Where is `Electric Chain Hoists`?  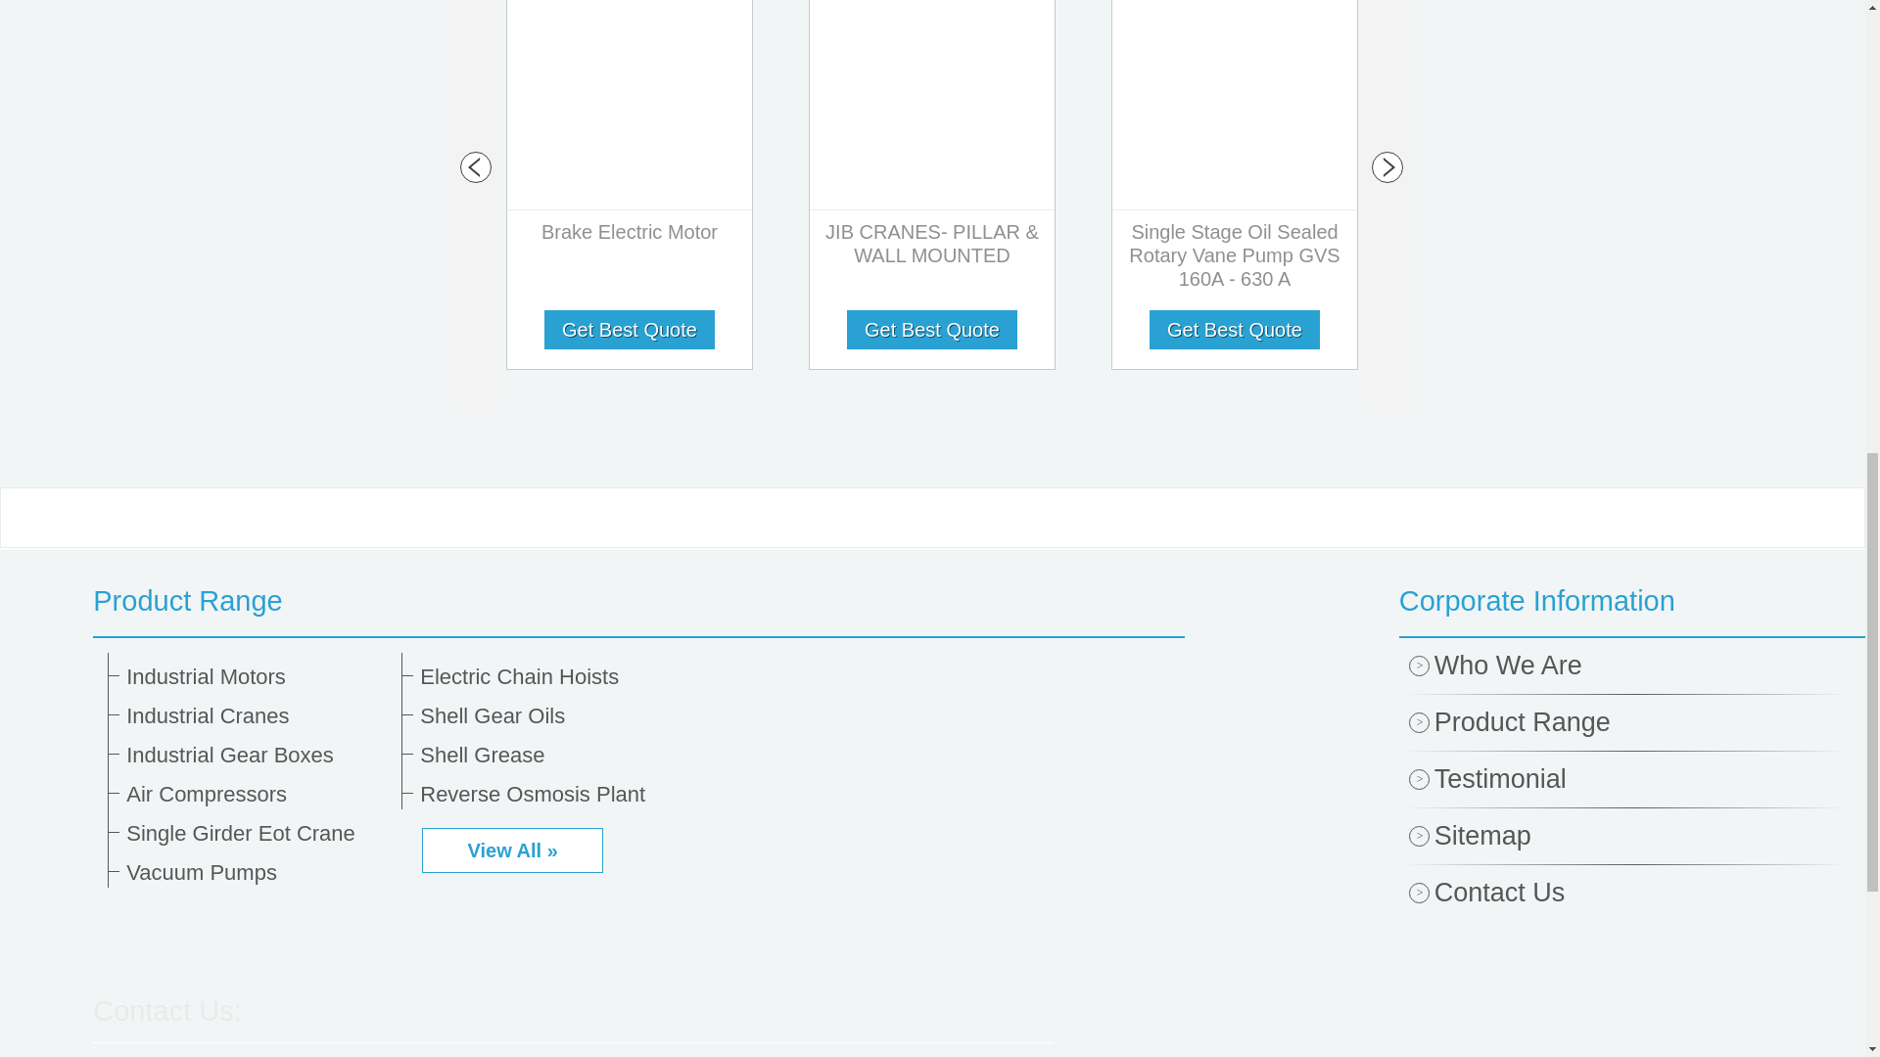 Electric Chain Hoists is located at coordinates (550, 677).